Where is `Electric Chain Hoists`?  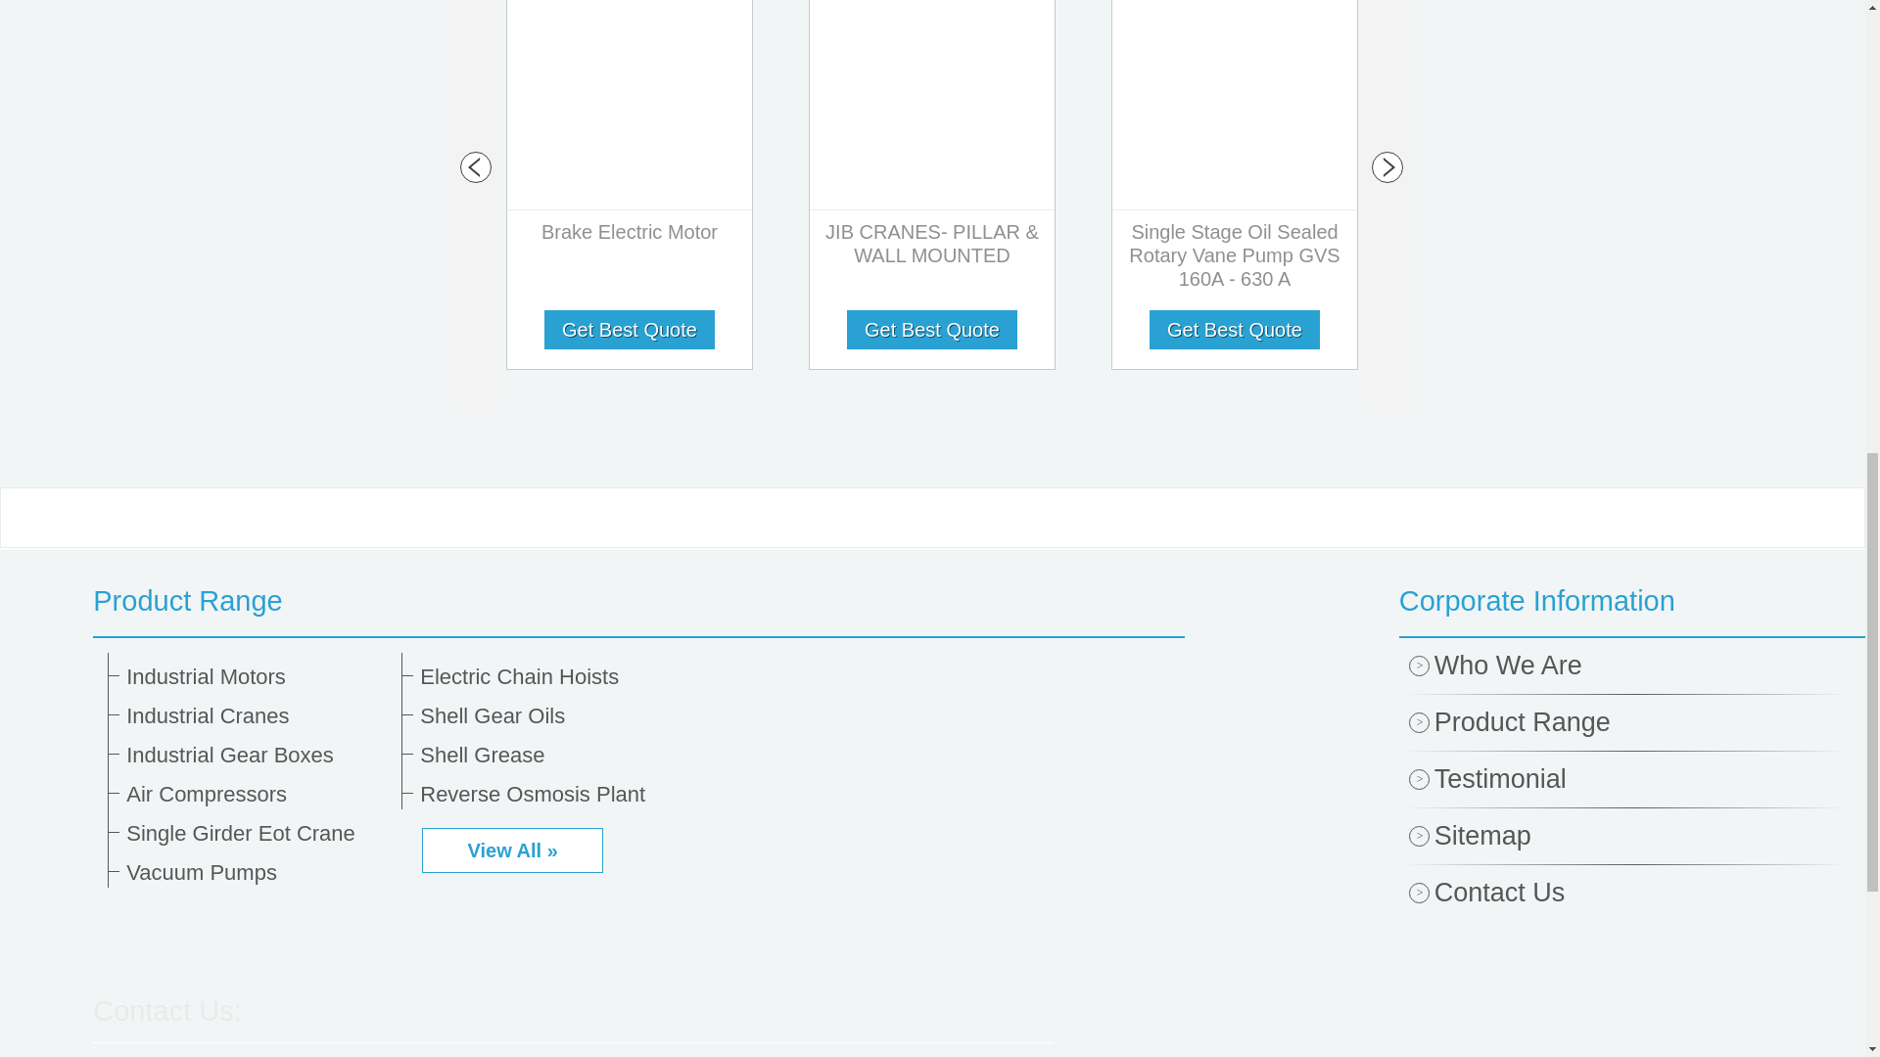 Electric Chain Hoists is located at coordinates (550, 677).